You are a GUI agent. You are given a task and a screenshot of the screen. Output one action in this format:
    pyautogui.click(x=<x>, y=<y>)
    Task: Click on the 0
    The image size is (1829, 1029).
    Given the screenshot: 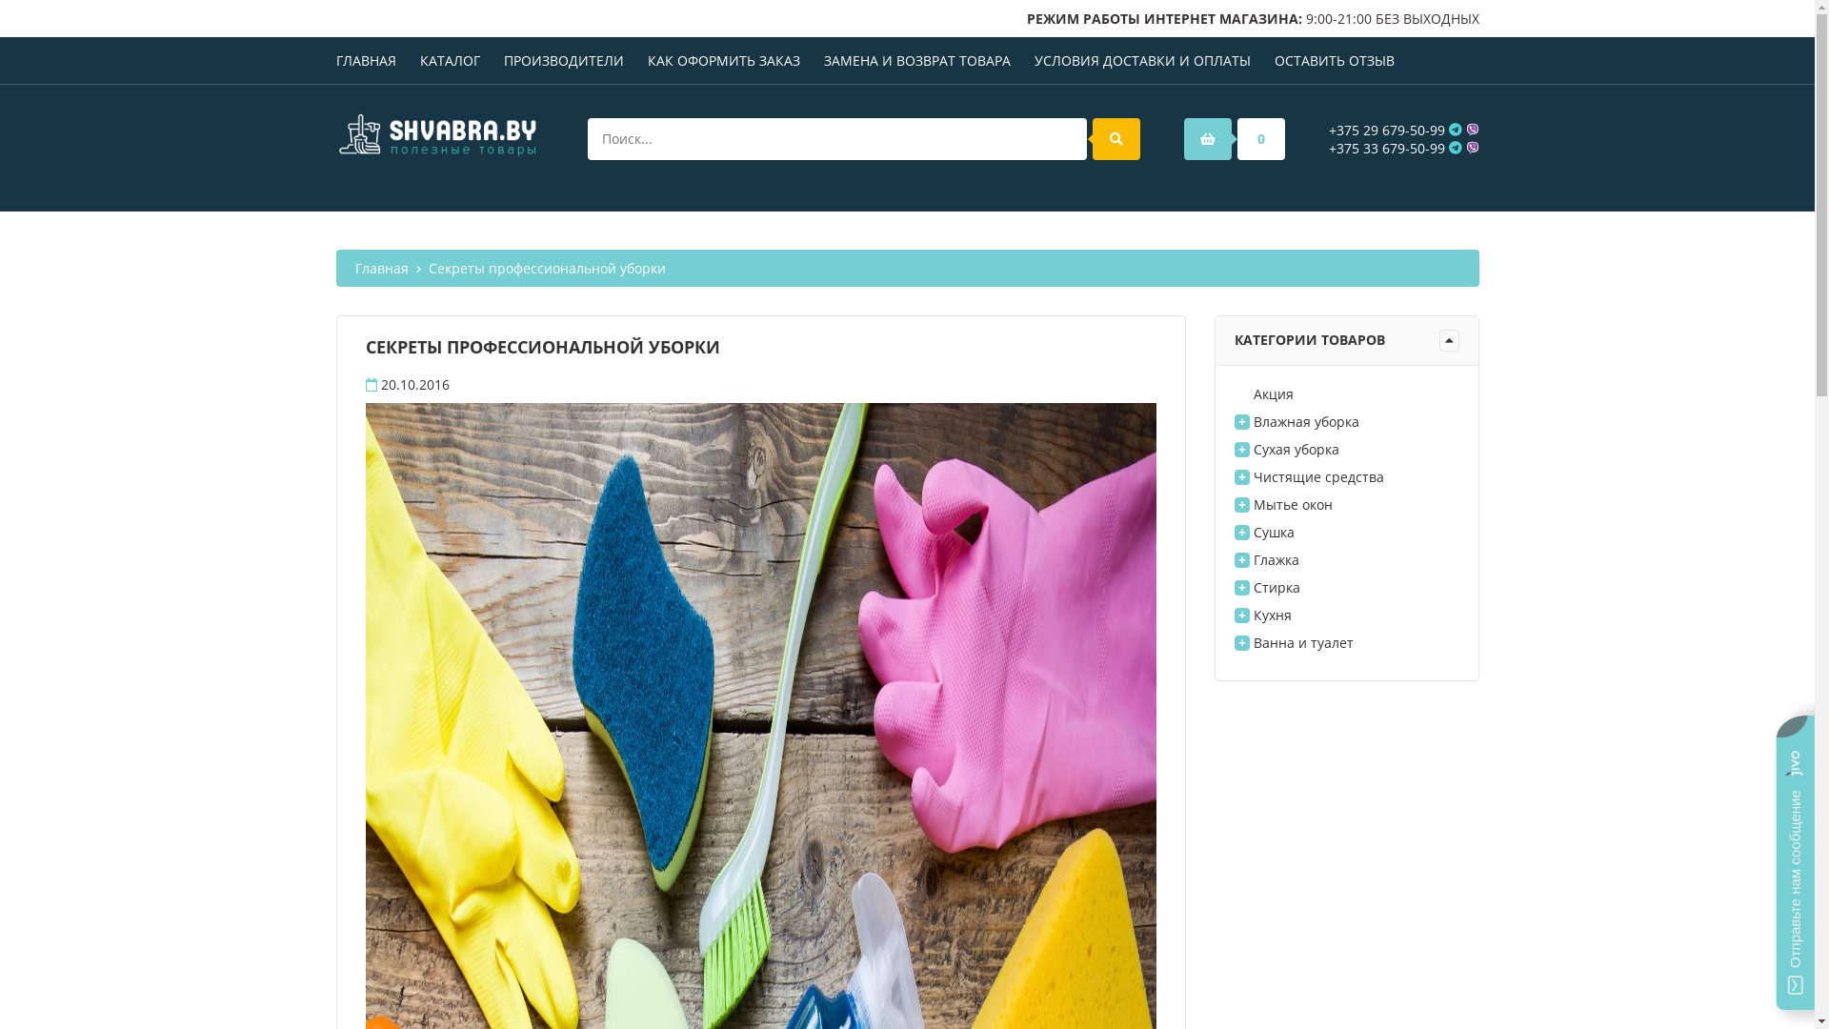 What is the action you would take?
    pyautogui.click(x=1234, y=139)
    